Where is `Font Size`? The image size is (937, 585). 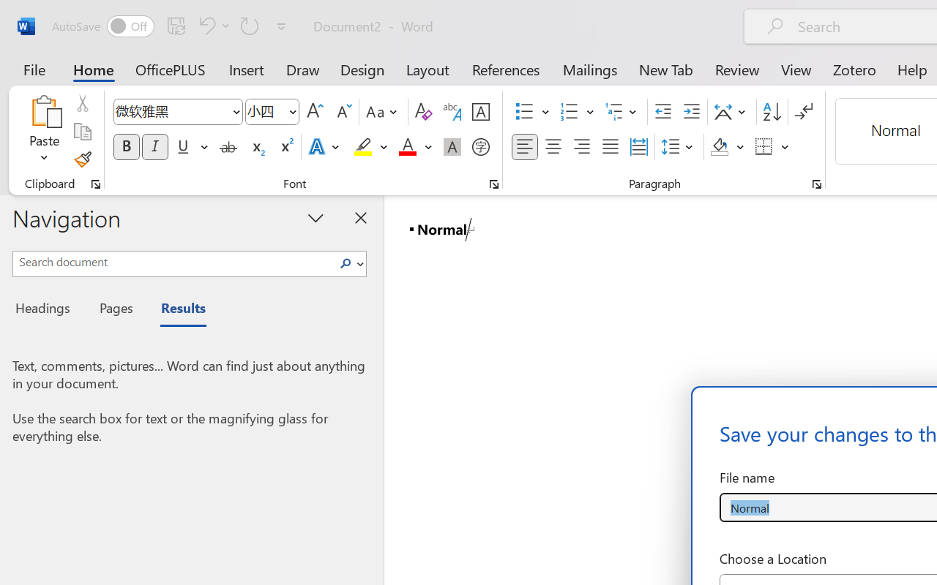 Font Size is located at coordinates (272, 112).